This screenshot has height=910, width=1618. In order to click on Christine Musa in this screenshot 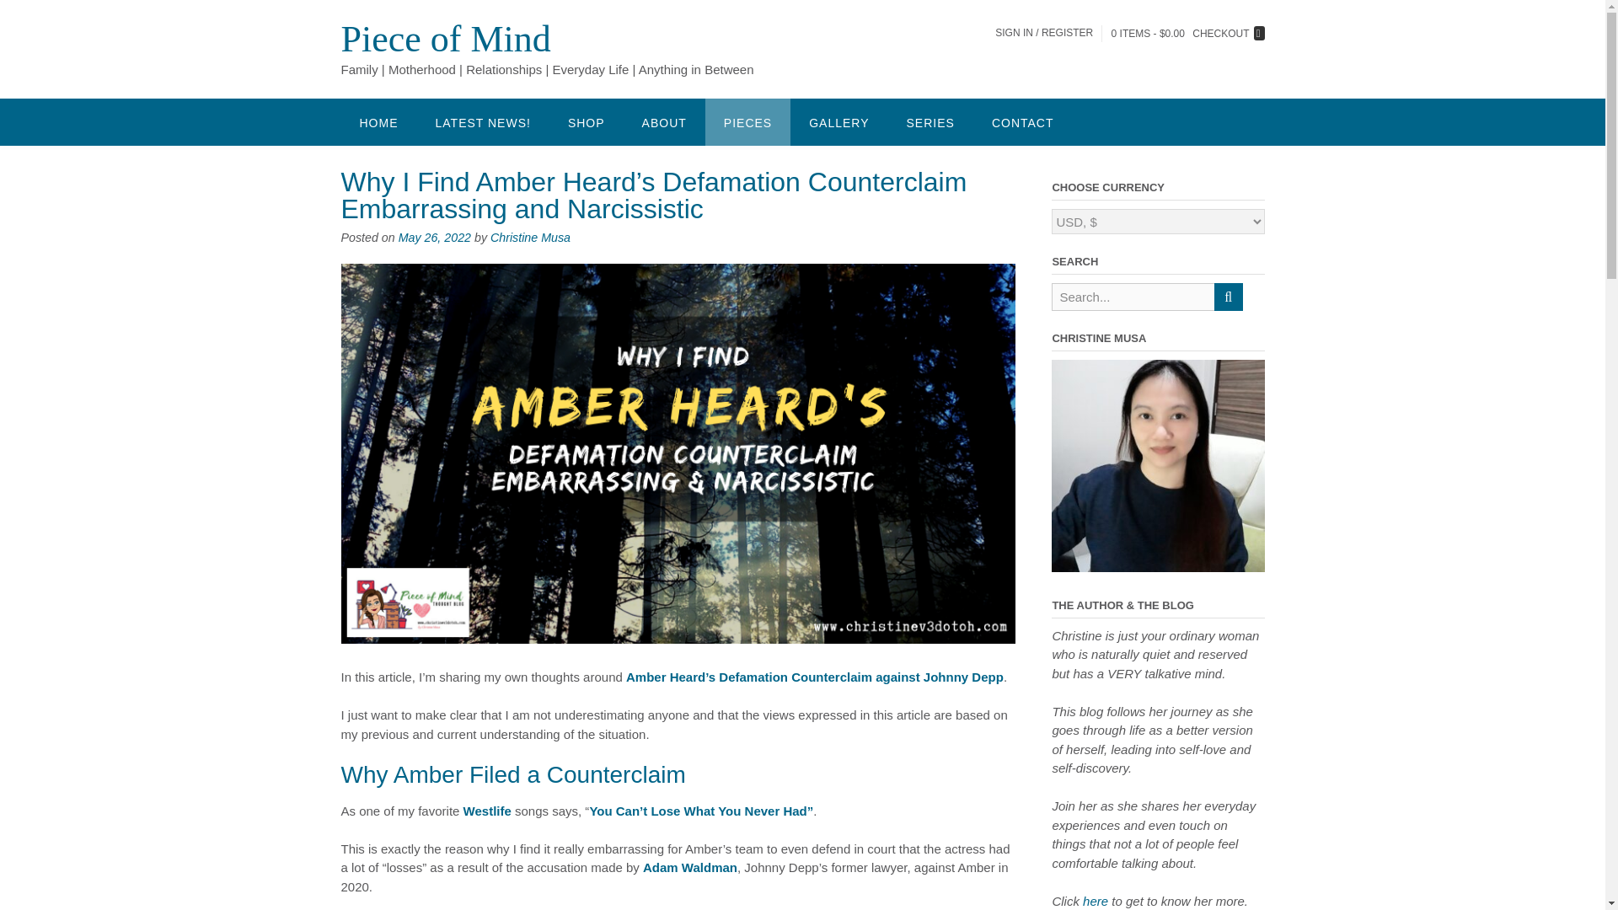, I will do `click(530, 238)`.